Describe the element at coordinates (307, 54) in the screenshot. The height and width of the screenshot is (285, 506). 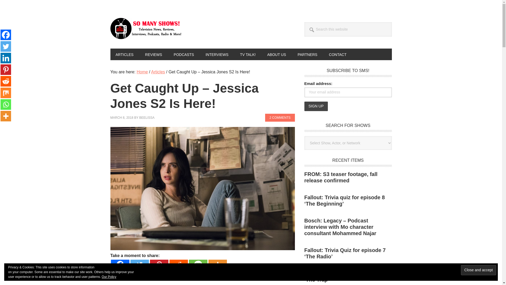
I see `PARTNERS` at that location.